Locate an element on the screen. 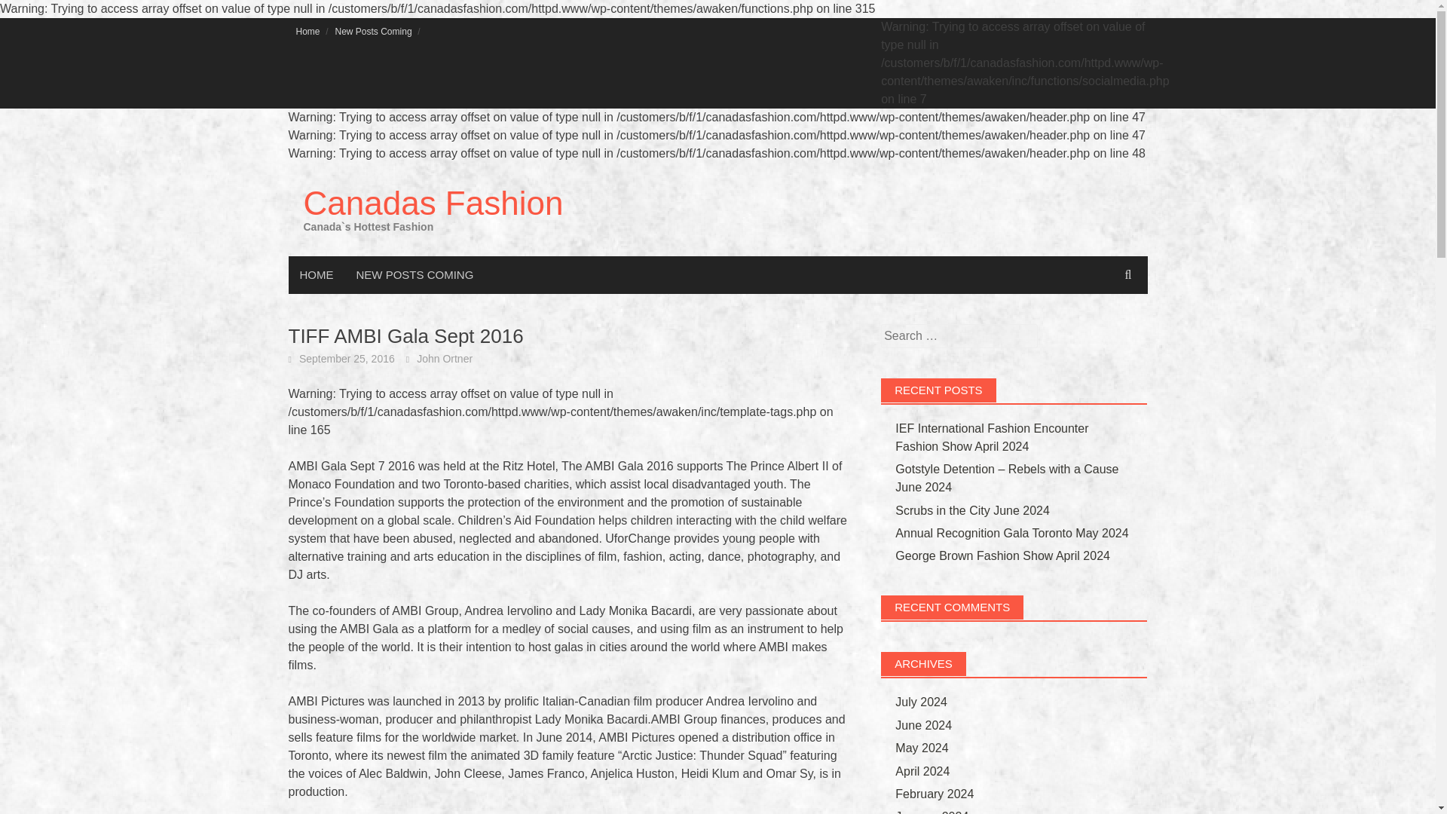 The height and width of the screenshot is (814, 1447). Canadas Fashion is located at coordinates (433, 203).